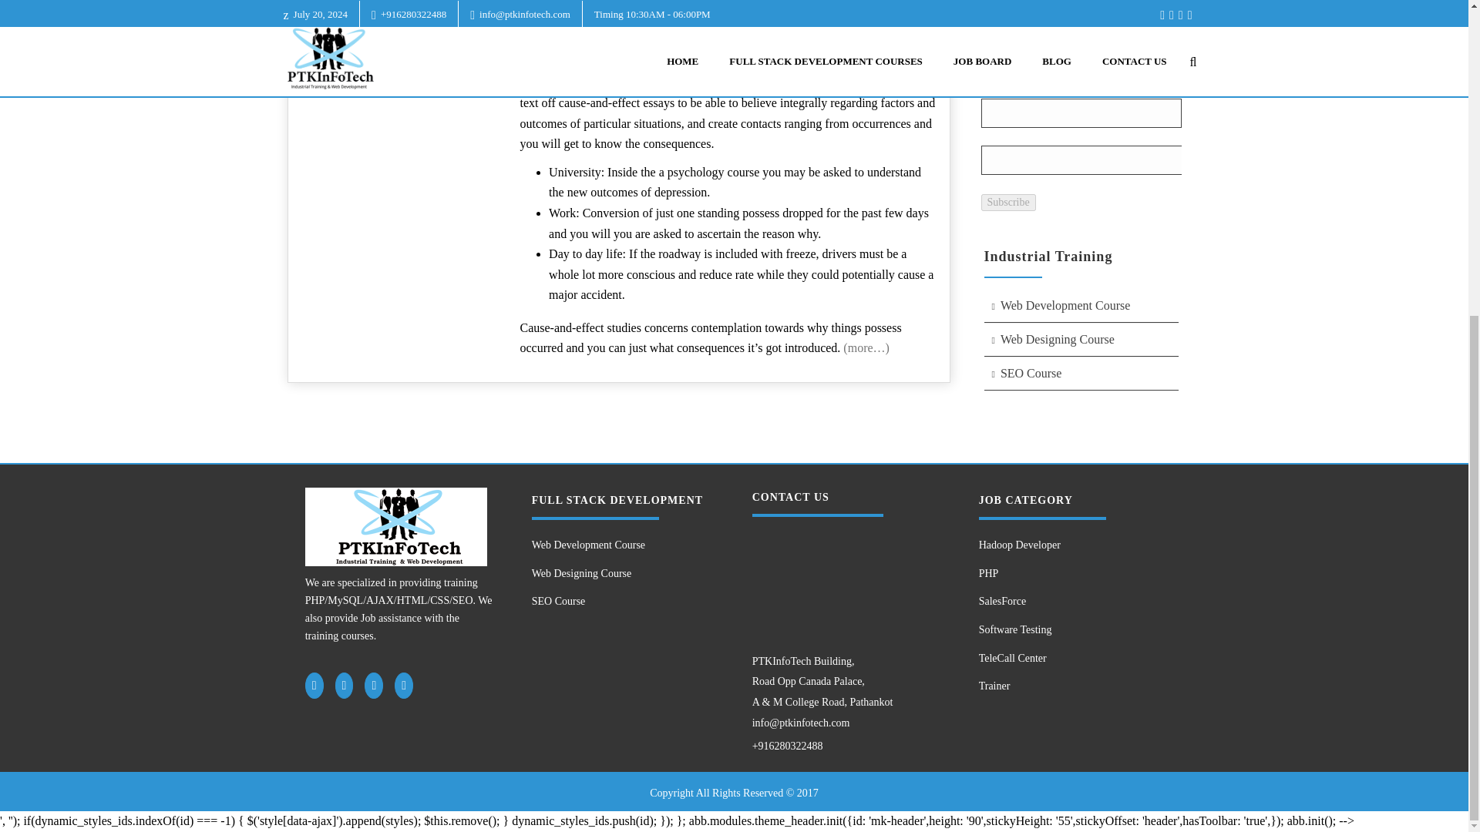  I want to click on Web Designing Course, so click(622, 573).